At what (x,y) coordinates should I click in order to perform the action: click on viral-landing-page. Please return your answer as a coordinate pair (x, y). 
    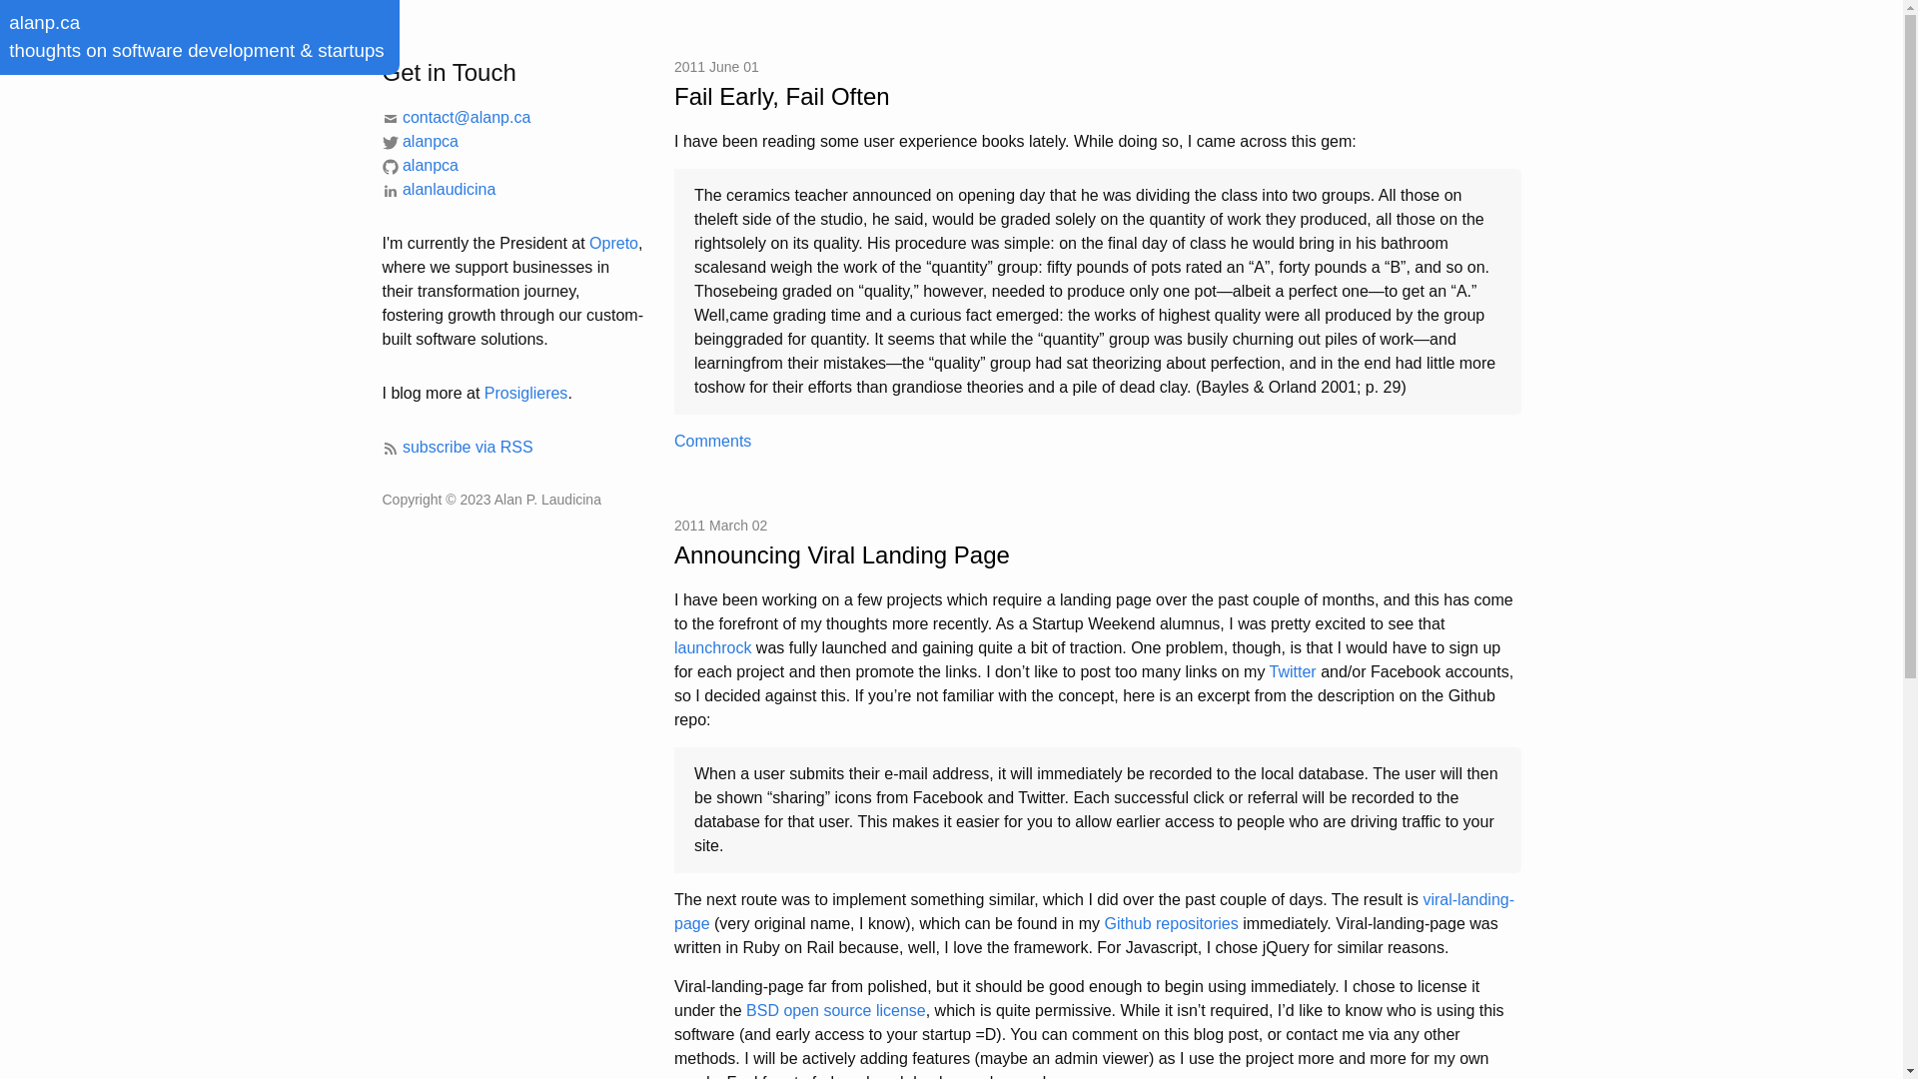
    Looking at the image, I should click on (1095, 911).